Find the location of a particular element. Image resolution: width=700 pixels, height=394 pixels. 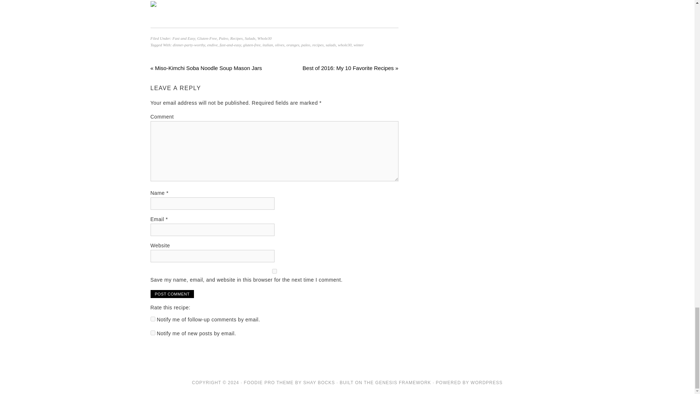

Whole30 is located at coordinates (264, 38).